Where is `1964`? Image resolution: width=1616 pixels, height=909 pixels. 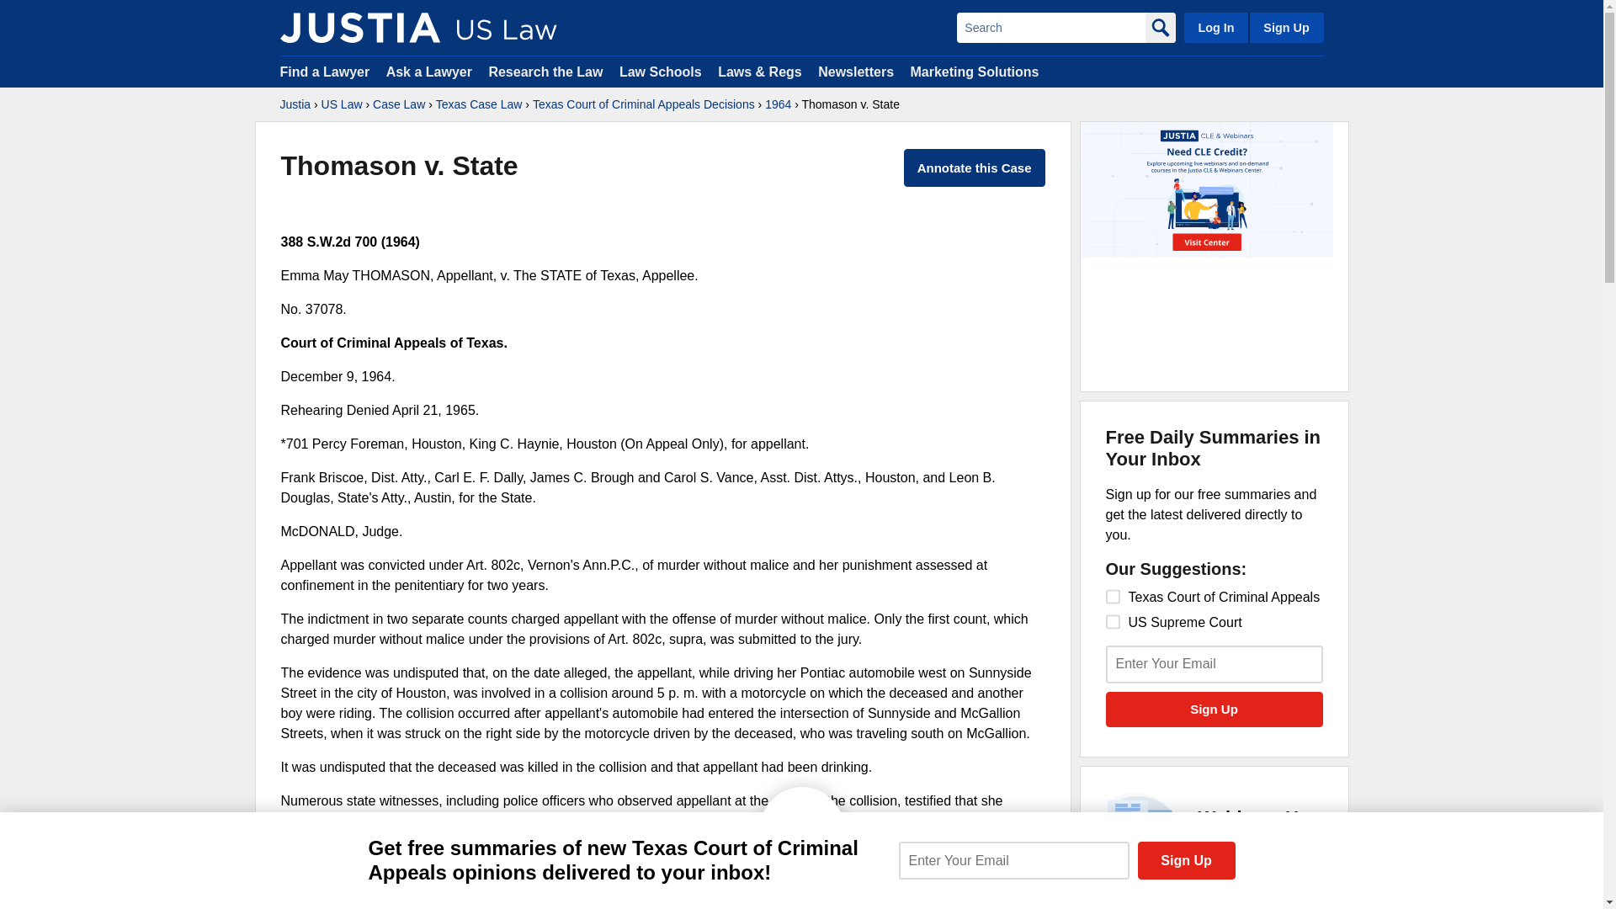 1964 is located at coordinates (778, 104).